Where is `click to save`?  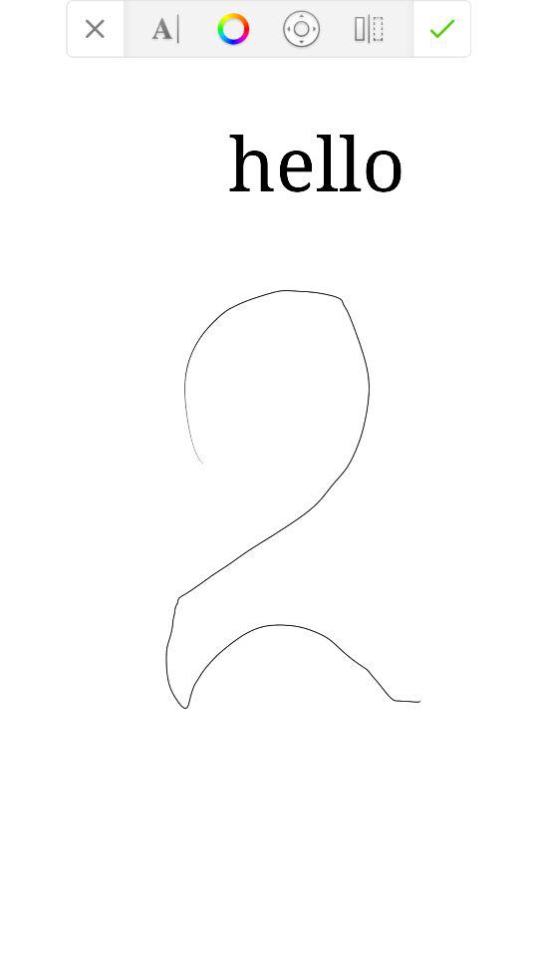
click to save is located at coordinates (442, 28).